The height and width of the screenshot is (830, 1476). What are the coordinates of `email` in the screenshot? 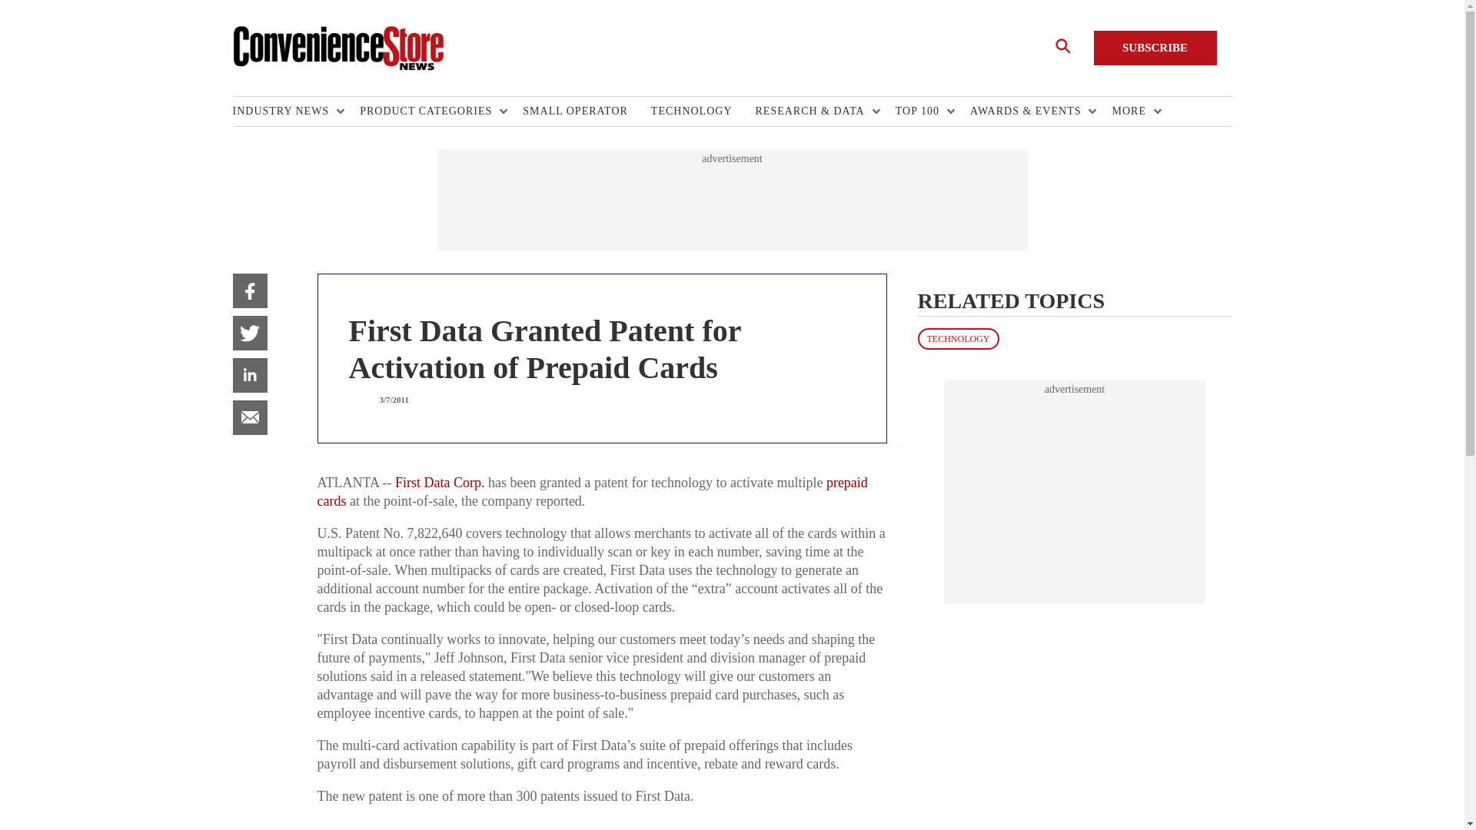 It's located at (249, 417).